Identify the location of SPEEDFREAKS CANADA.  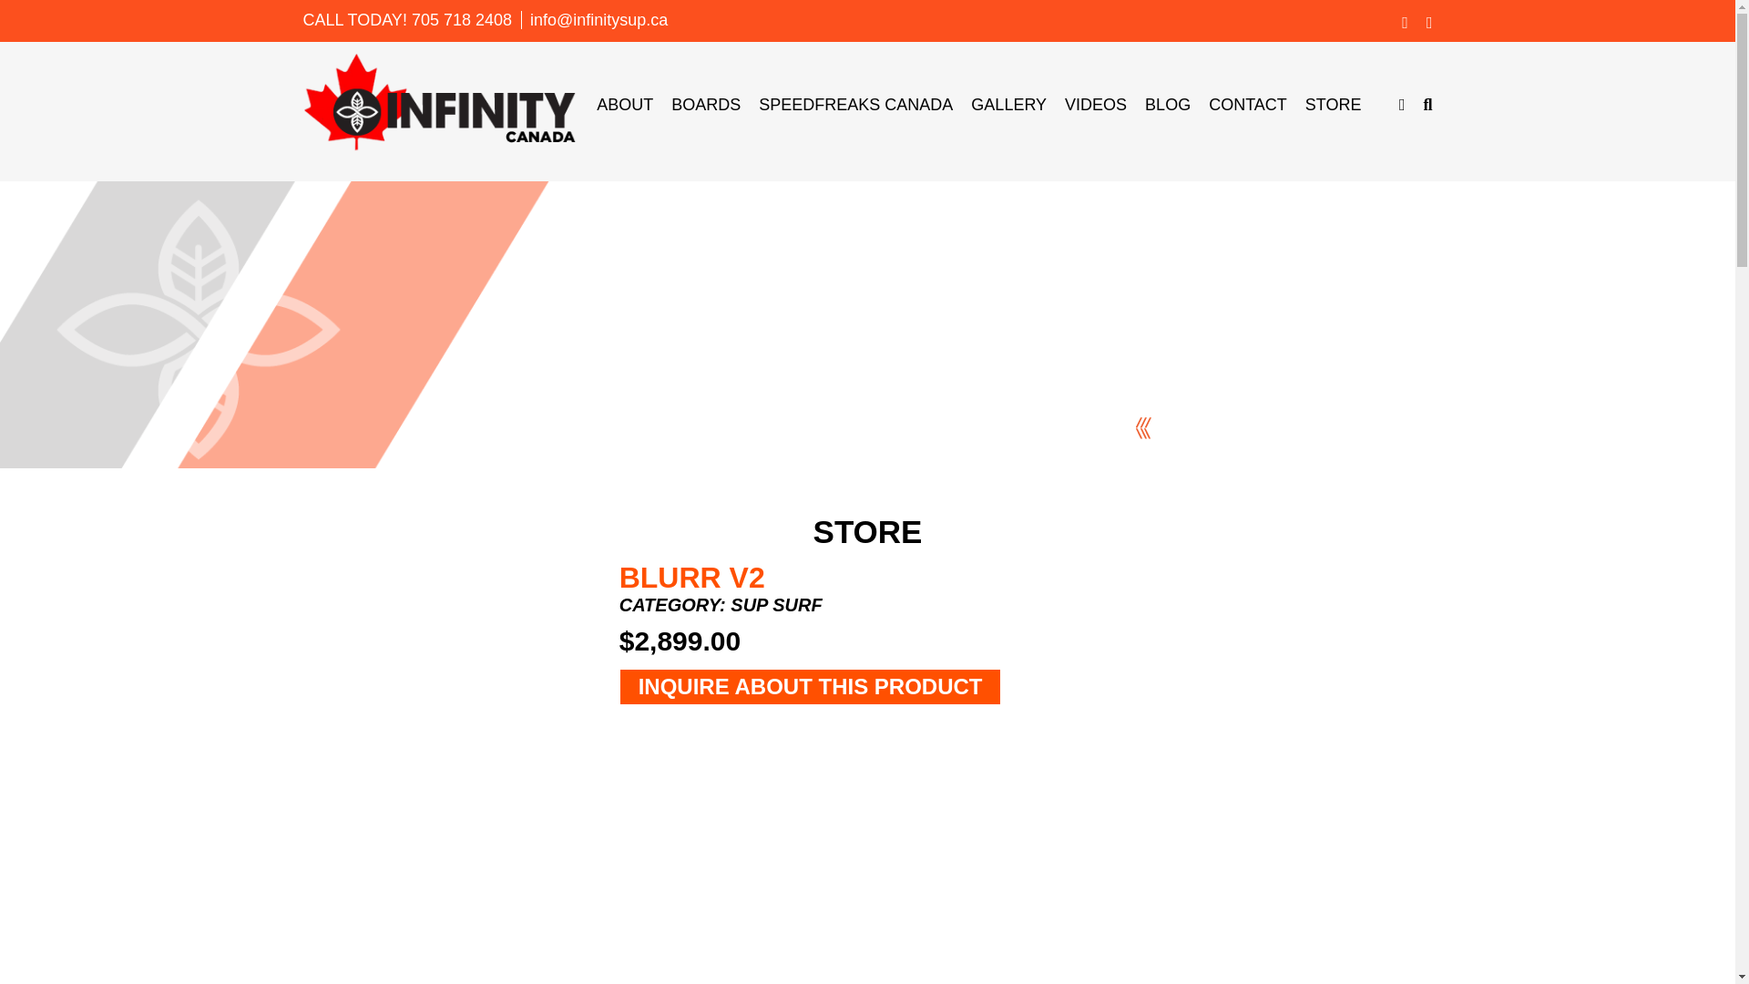
(856, 104).